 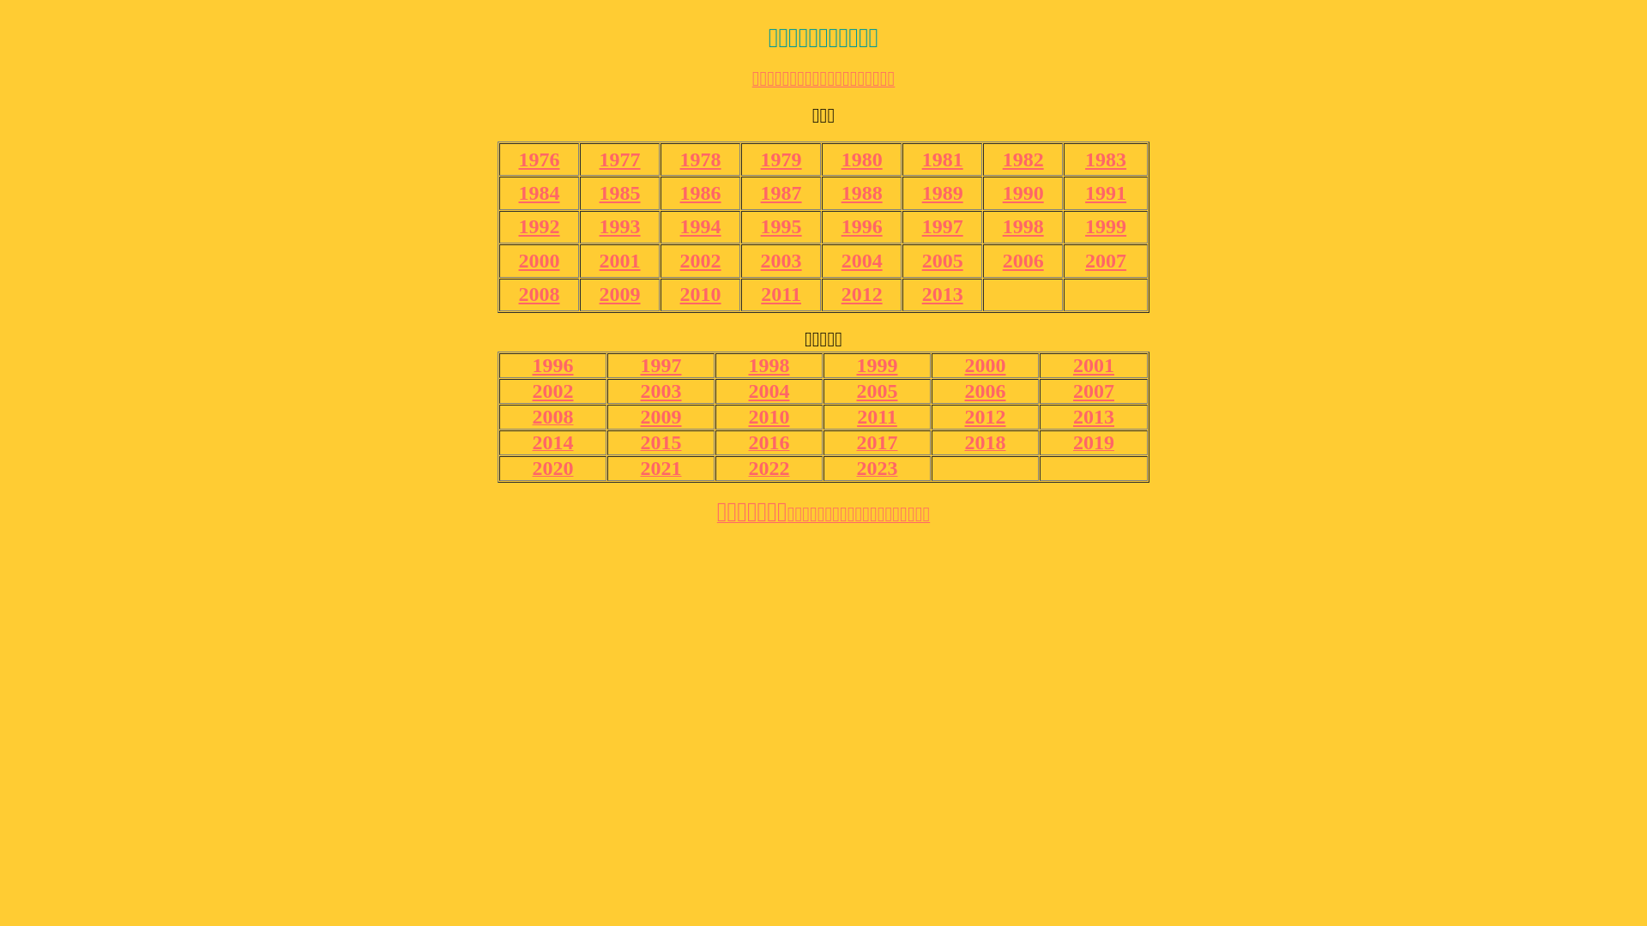 What do you see at coordinates (1094, 365) in the screenshot?
I see `2001` at bounding box center [1094, 365].